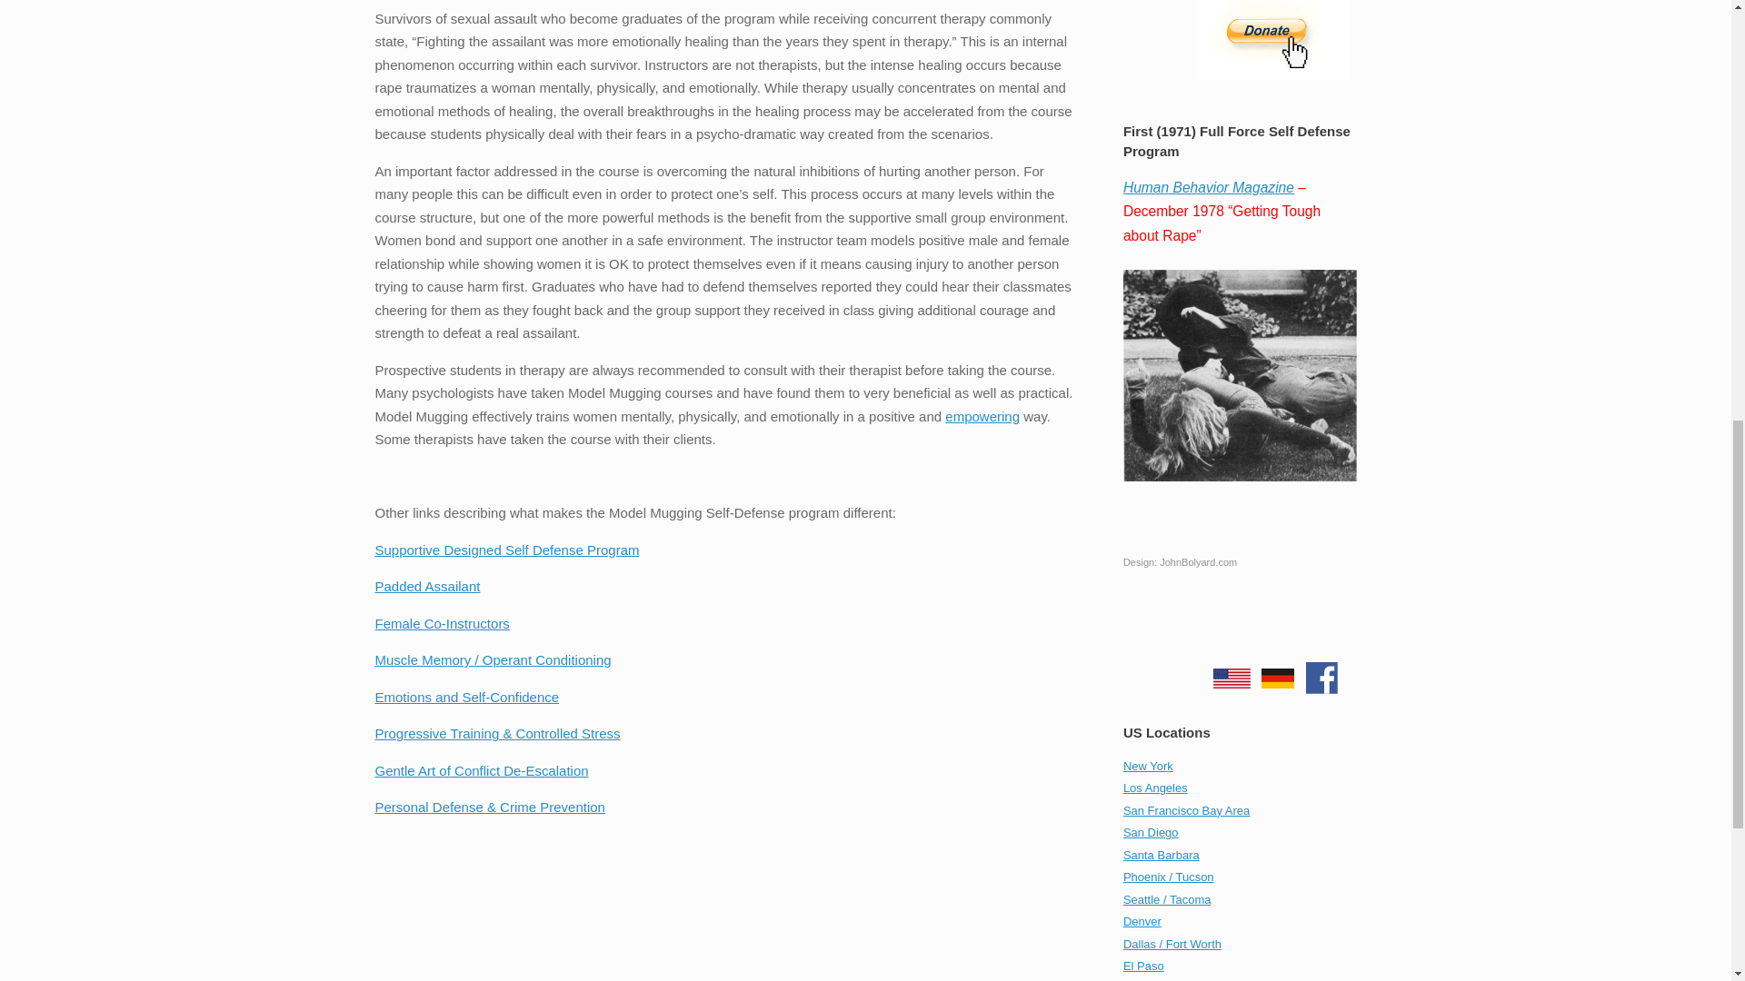 This screenshot has height=981, width=1745. I want to click on Padded Assailant, so click(427, 587).